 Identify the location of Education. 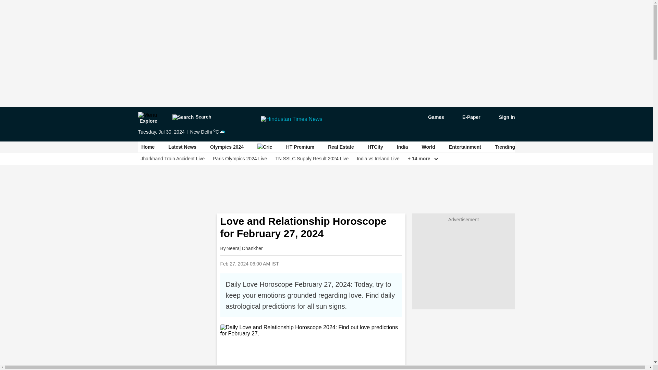
(609, 147).